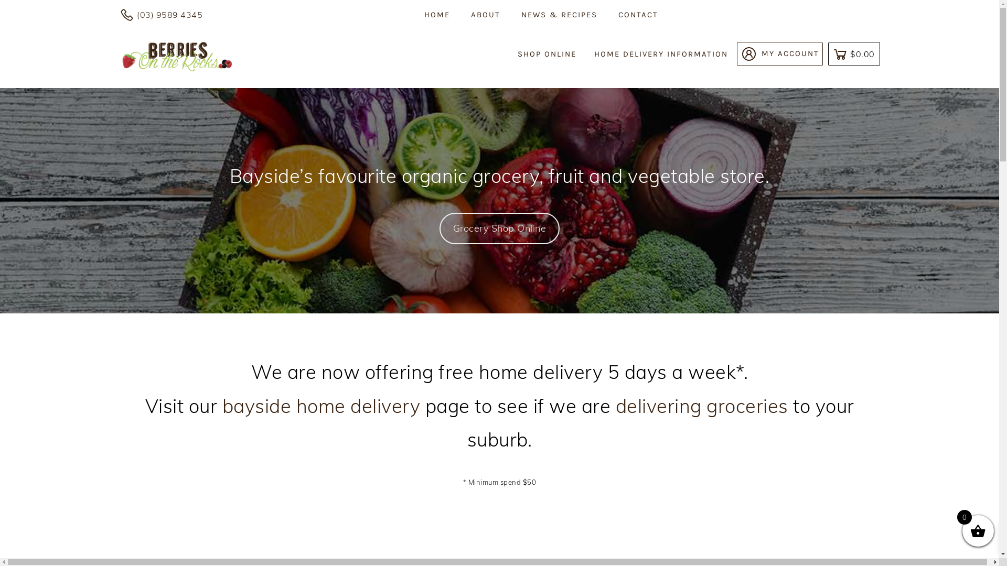 The height and width of the screenshot is (566, 1007). I want to click on (03) 9589 4345, so click(162, 15).